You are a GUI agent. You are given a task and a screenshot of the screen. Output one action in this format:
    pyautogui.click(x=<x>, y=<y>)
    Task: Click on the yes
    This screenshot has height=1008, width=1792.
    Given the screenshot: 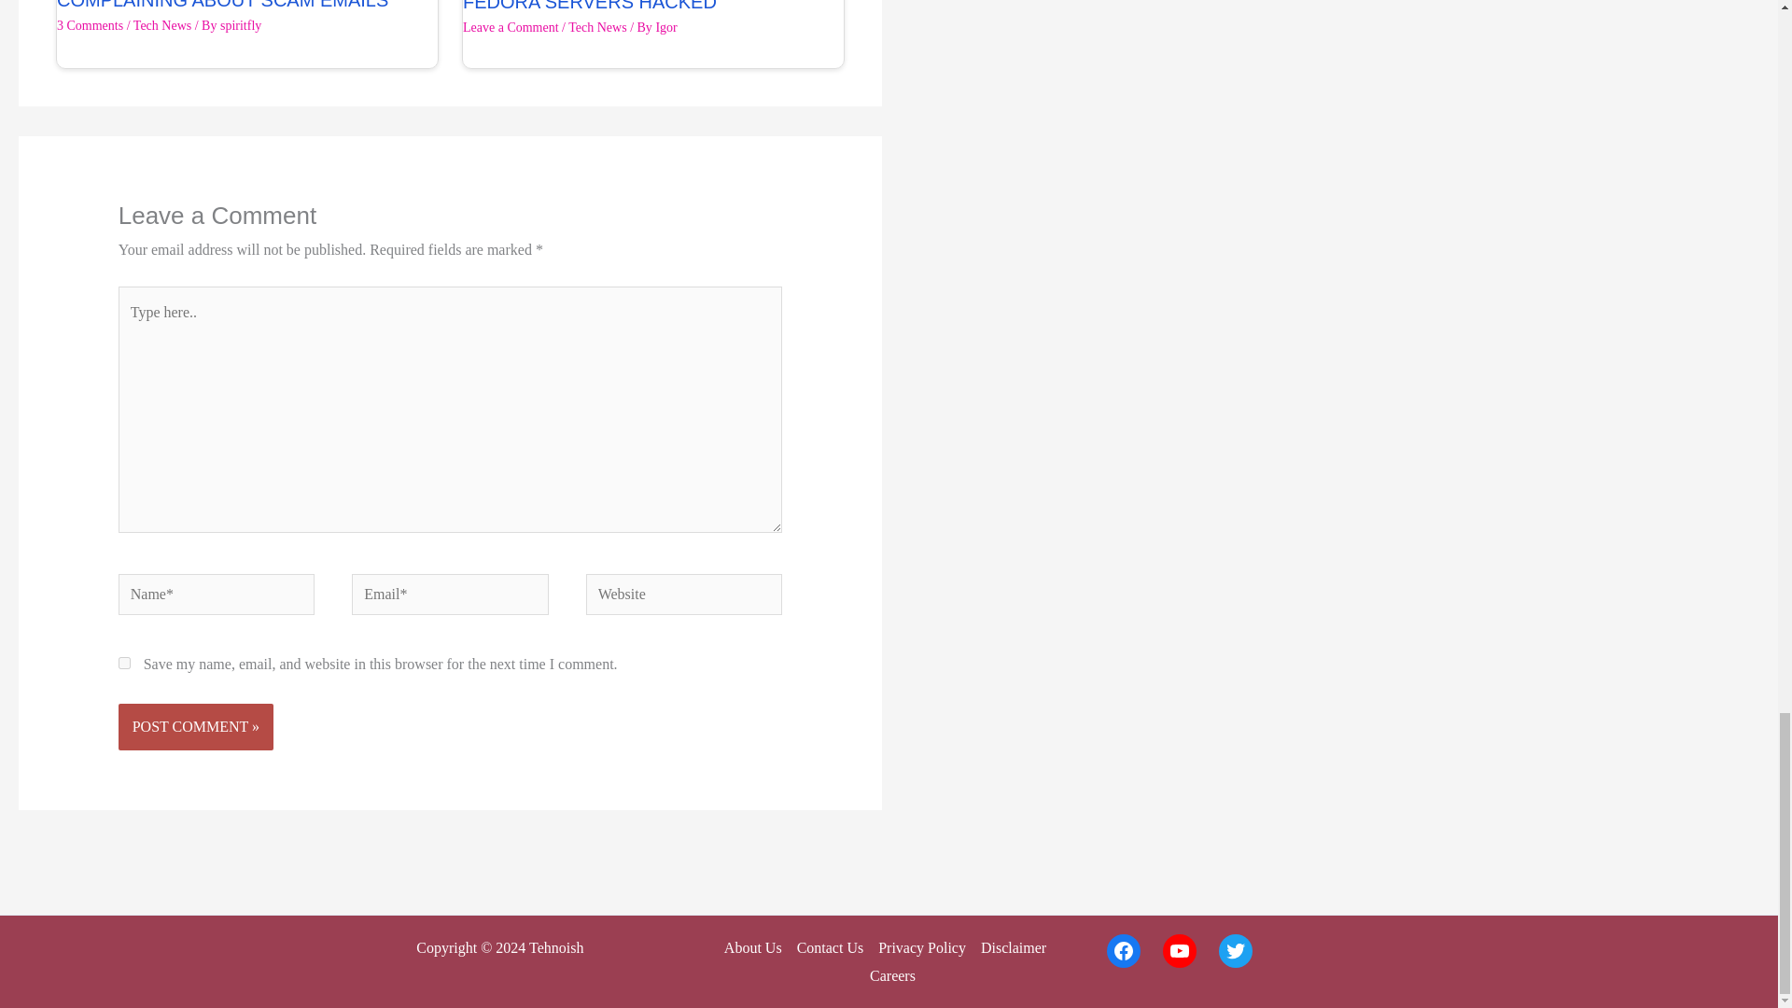 What is the action you would take?
    pyautogui.click(x=124, y=663)
    